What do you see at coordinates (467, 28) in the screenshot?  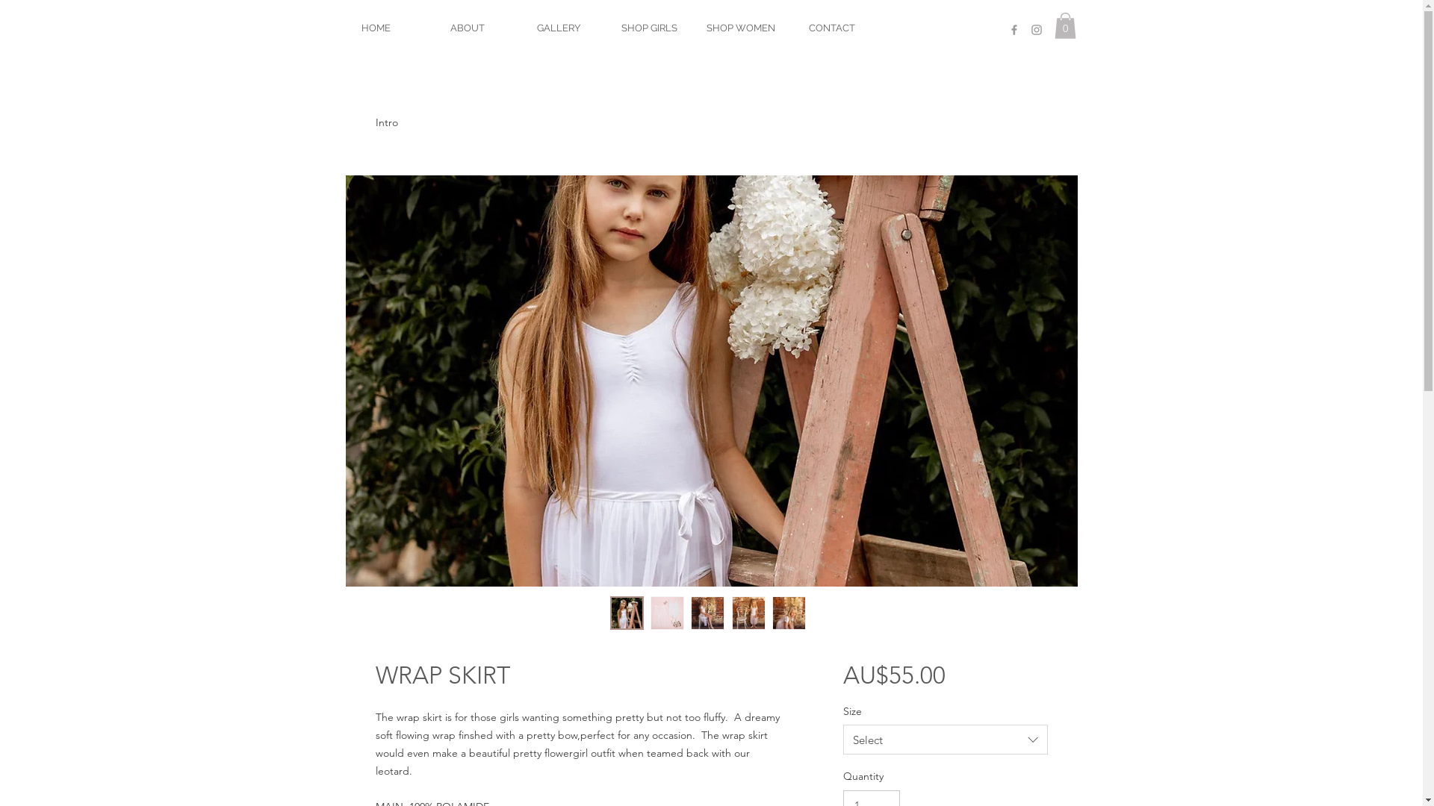 I see `ABOUT` at bounding box center [467, 28].